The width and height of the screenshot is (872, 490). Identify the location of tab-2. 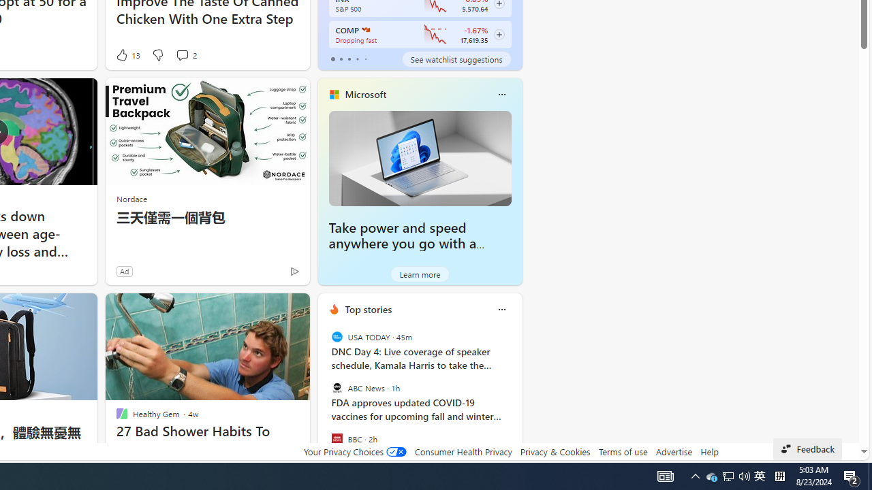
(349, 59).